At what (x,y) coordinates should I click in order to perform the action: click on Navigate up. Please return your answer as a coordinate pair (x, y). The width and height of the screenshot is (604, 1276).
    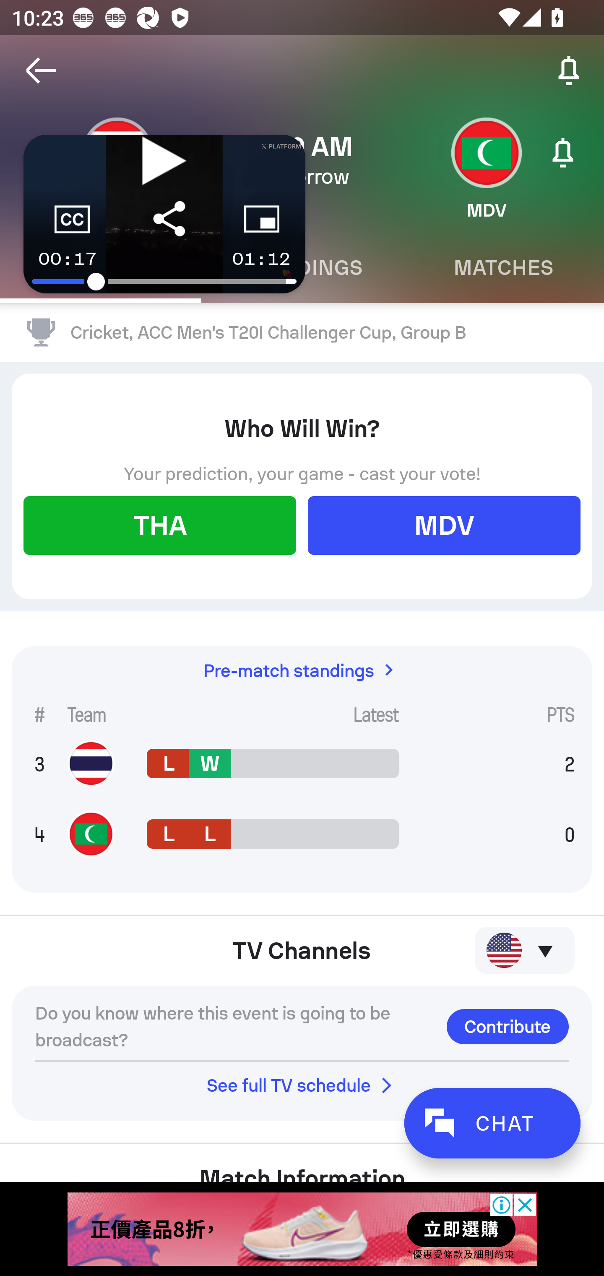
    Looking at the image, I should click on (41, 71).